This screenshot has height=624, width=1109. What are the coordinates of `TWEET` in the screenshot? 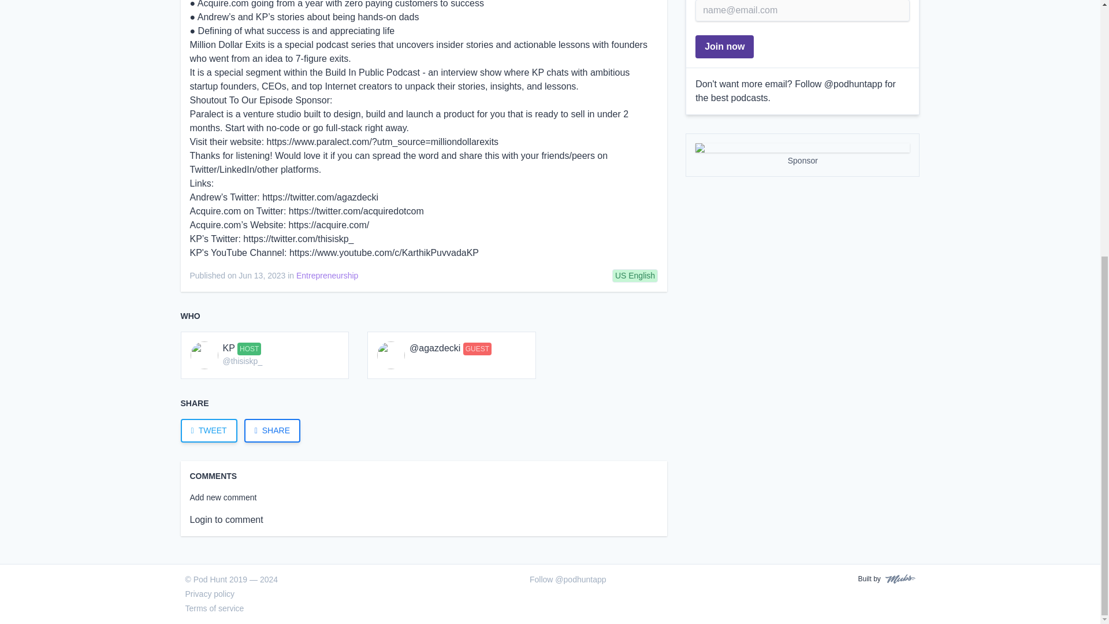 It's located at (208, 430).